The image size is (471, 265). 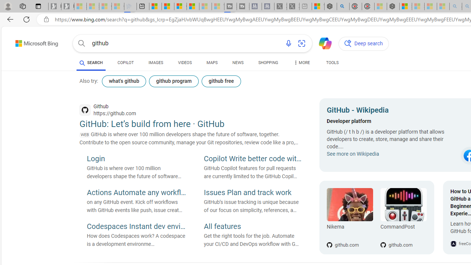 I want to click on Tab actions menu, so click(x=38, y=6).